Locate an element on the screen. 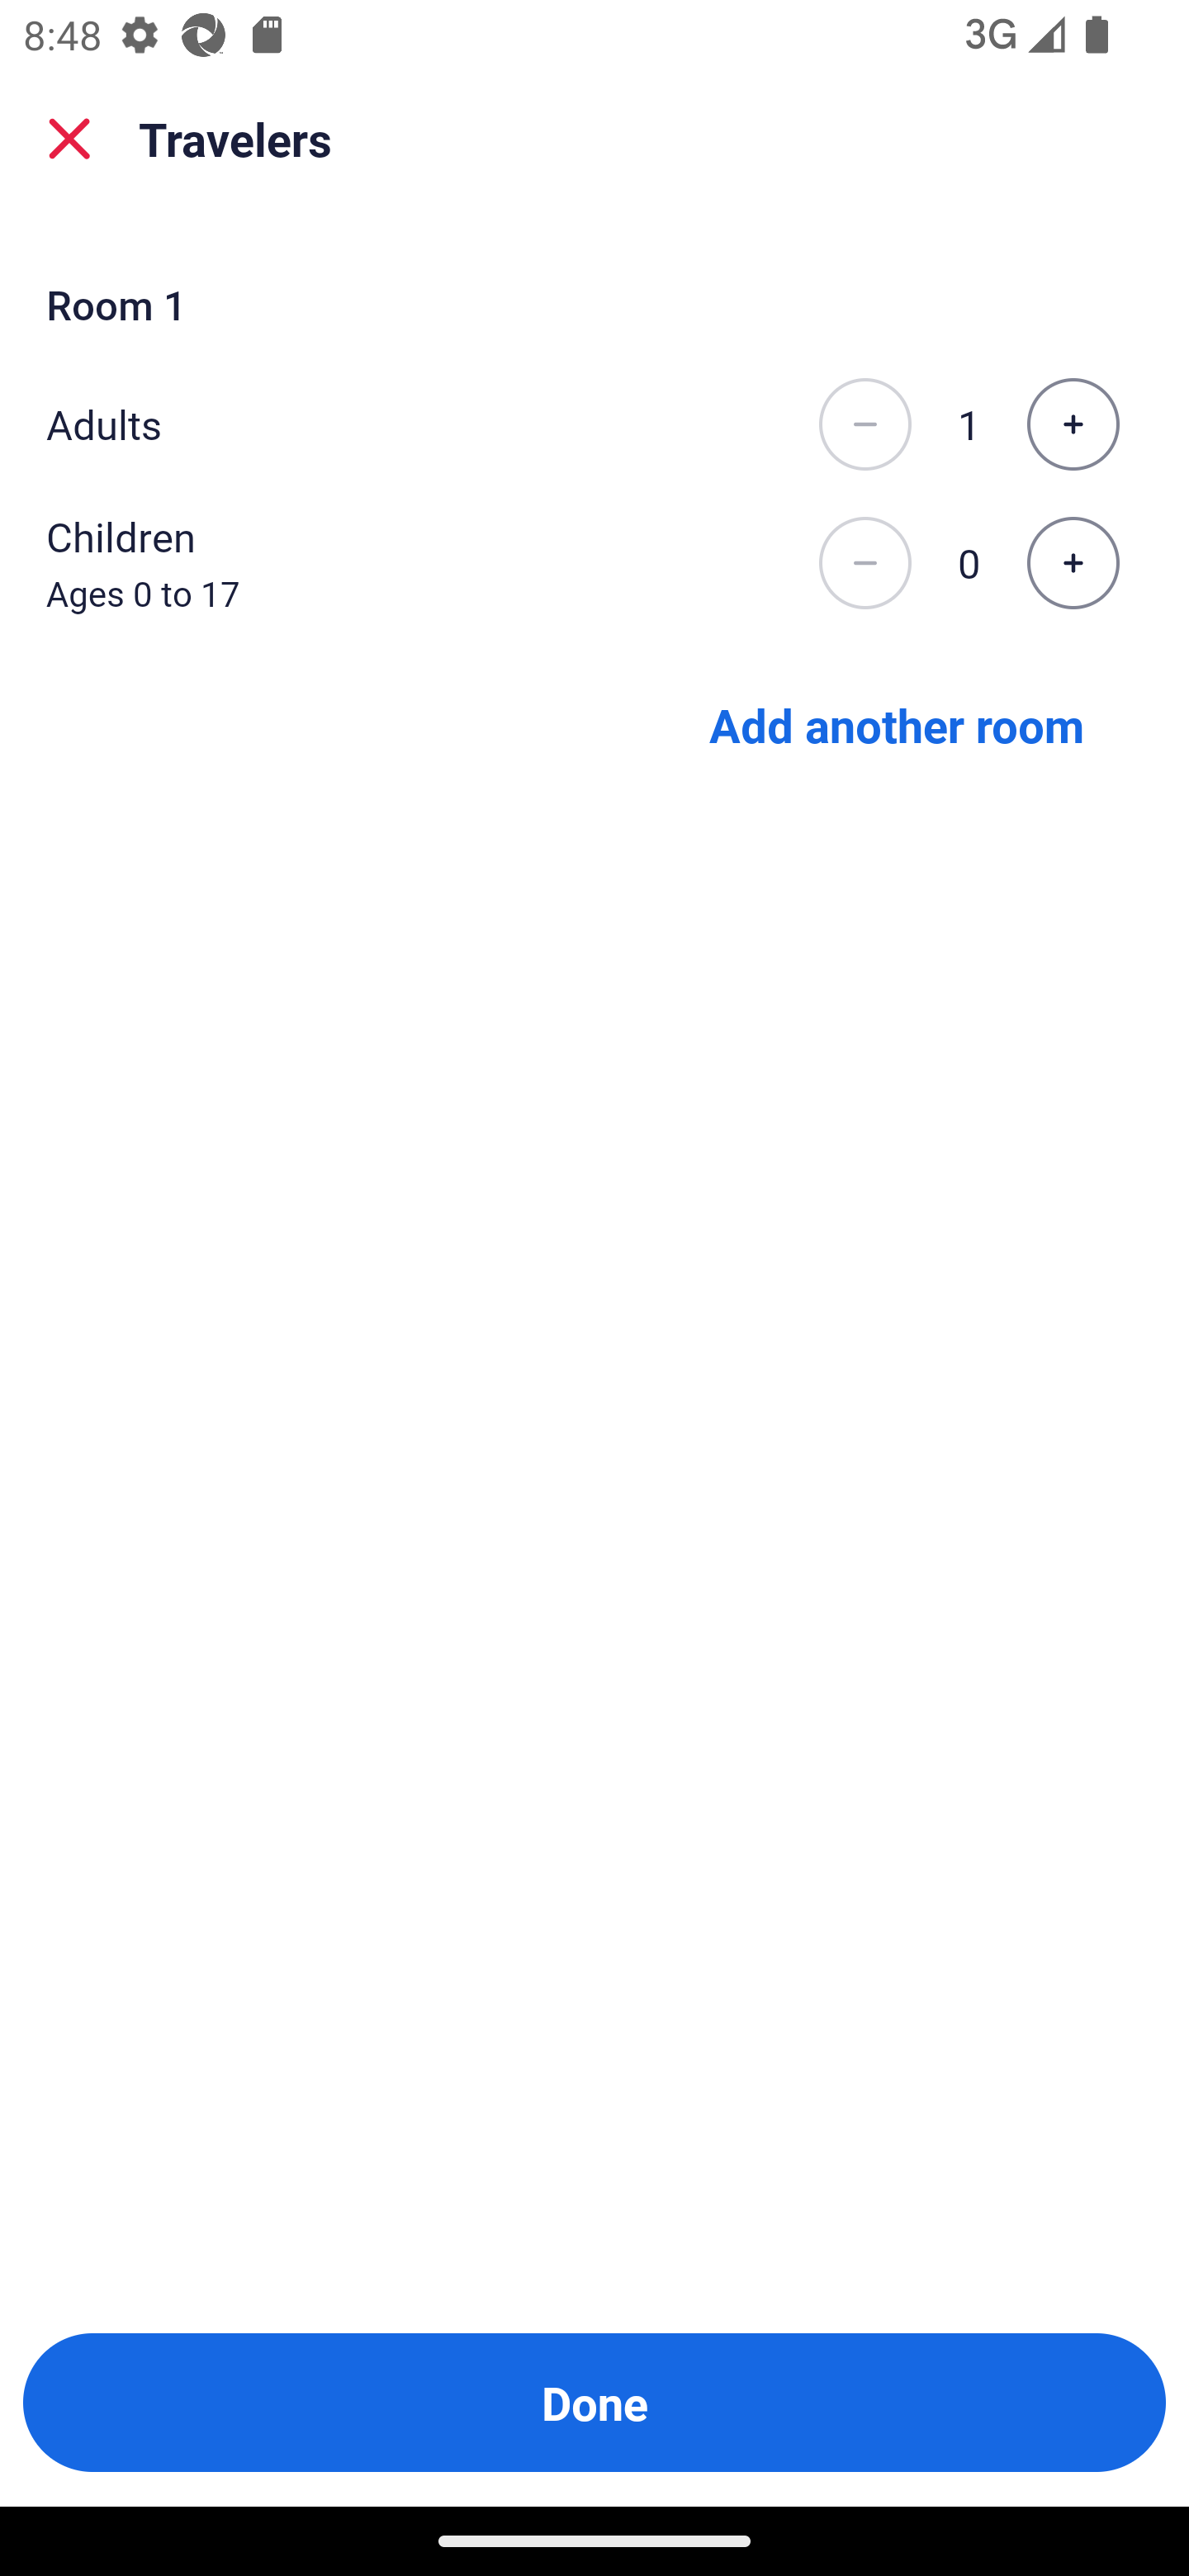 This screenshot has width=1189, height=2576. Add another room is located at coordinates (897, 723).